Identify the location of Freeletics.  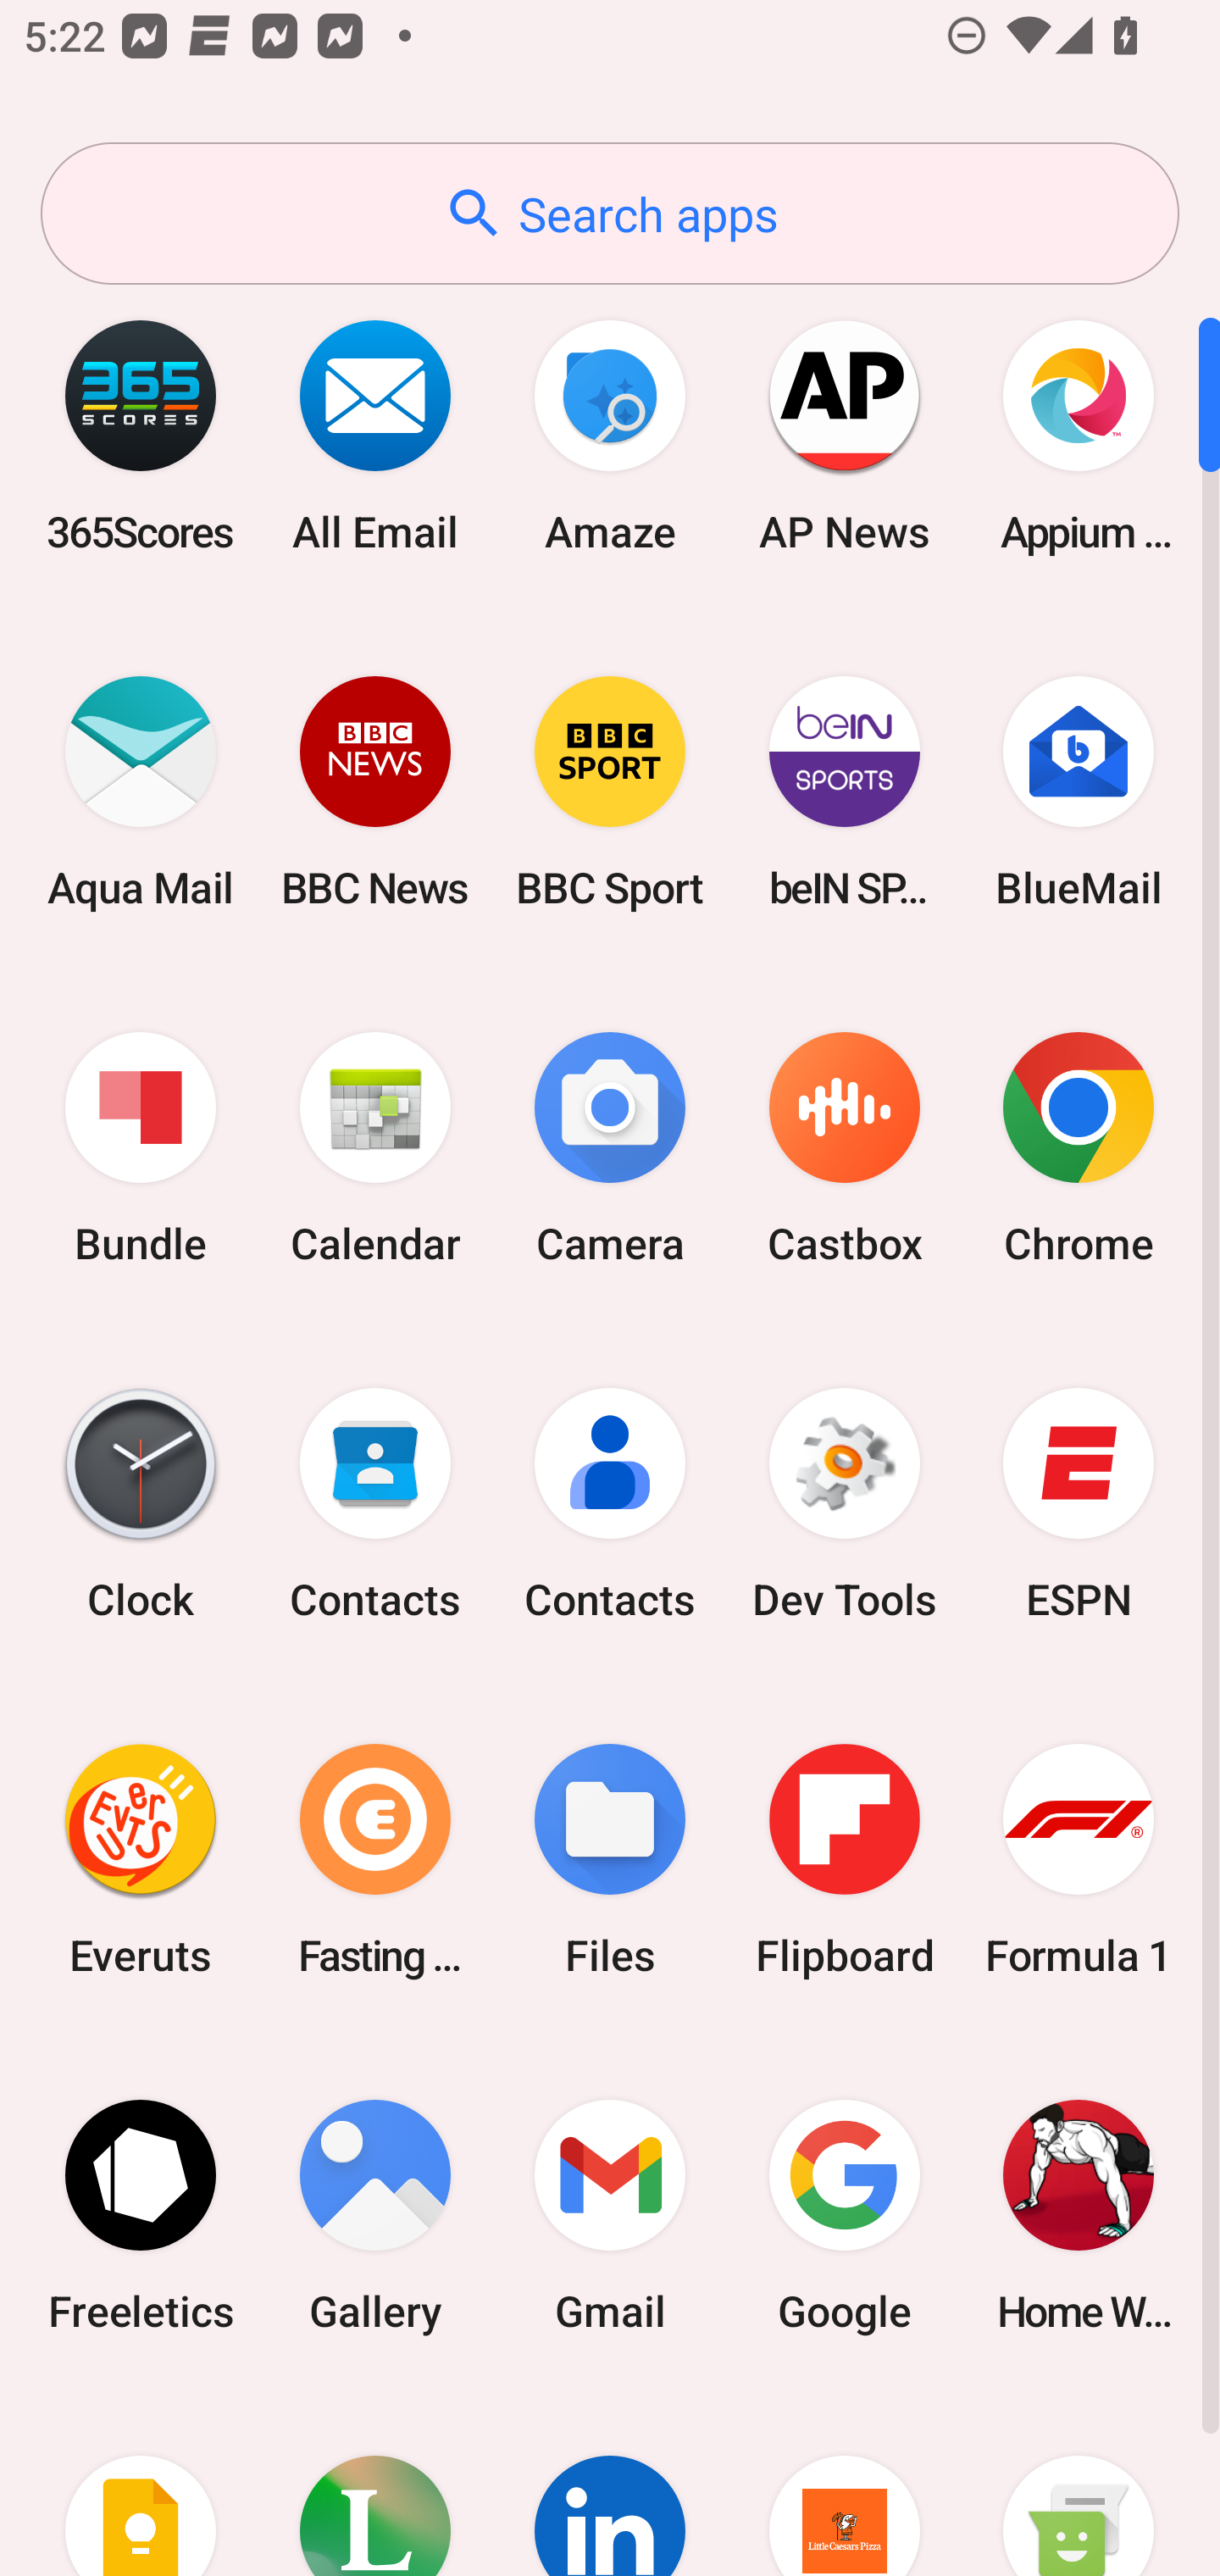
(141, 2215).